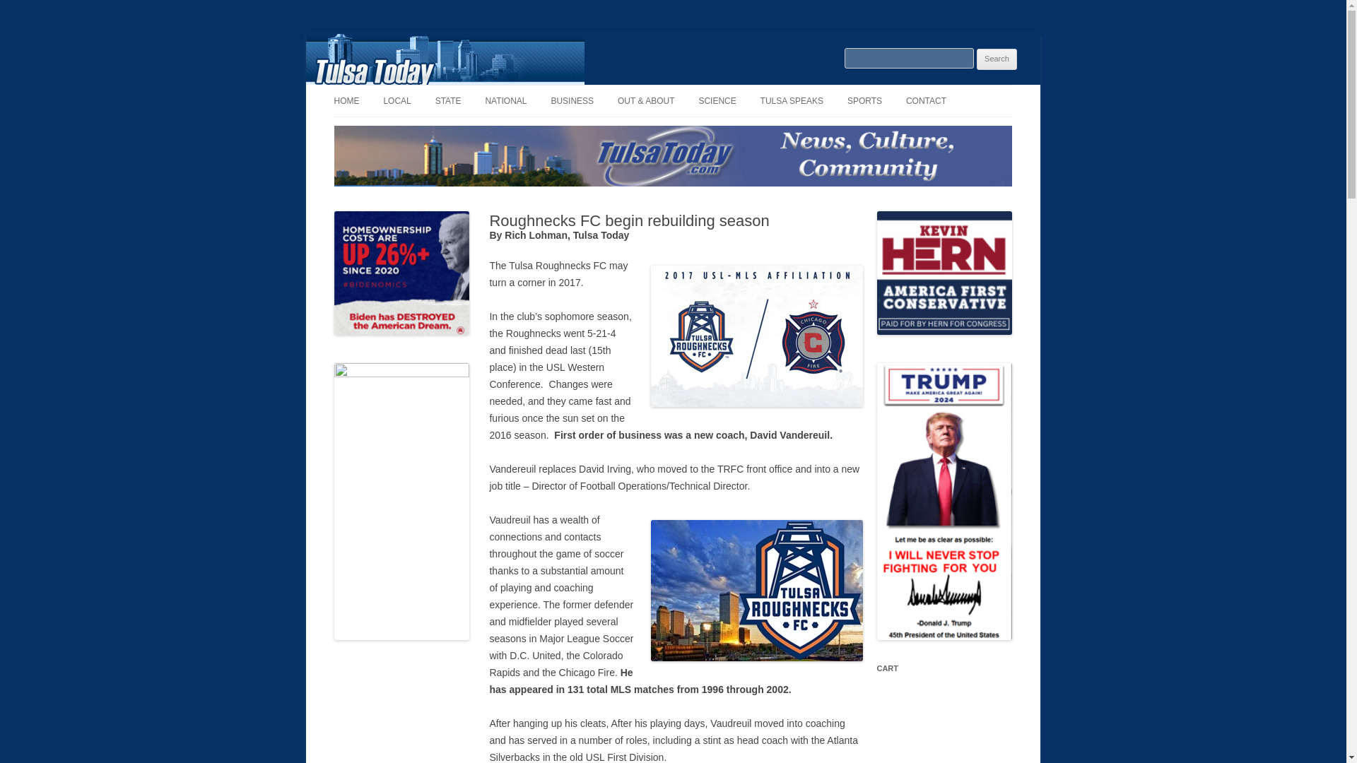  What do you see at coordinates (717, 100) in the screenshot?
I see `SCIENCE` at bounding box center [717, 100].